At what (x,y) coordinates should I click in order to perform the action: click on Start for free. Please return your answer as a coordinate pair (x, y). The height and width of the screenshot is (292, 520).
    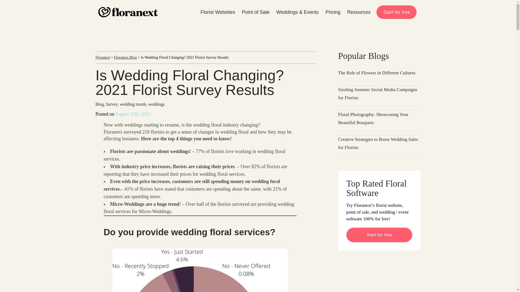
    Looking at the image, I should click on (396, 12).